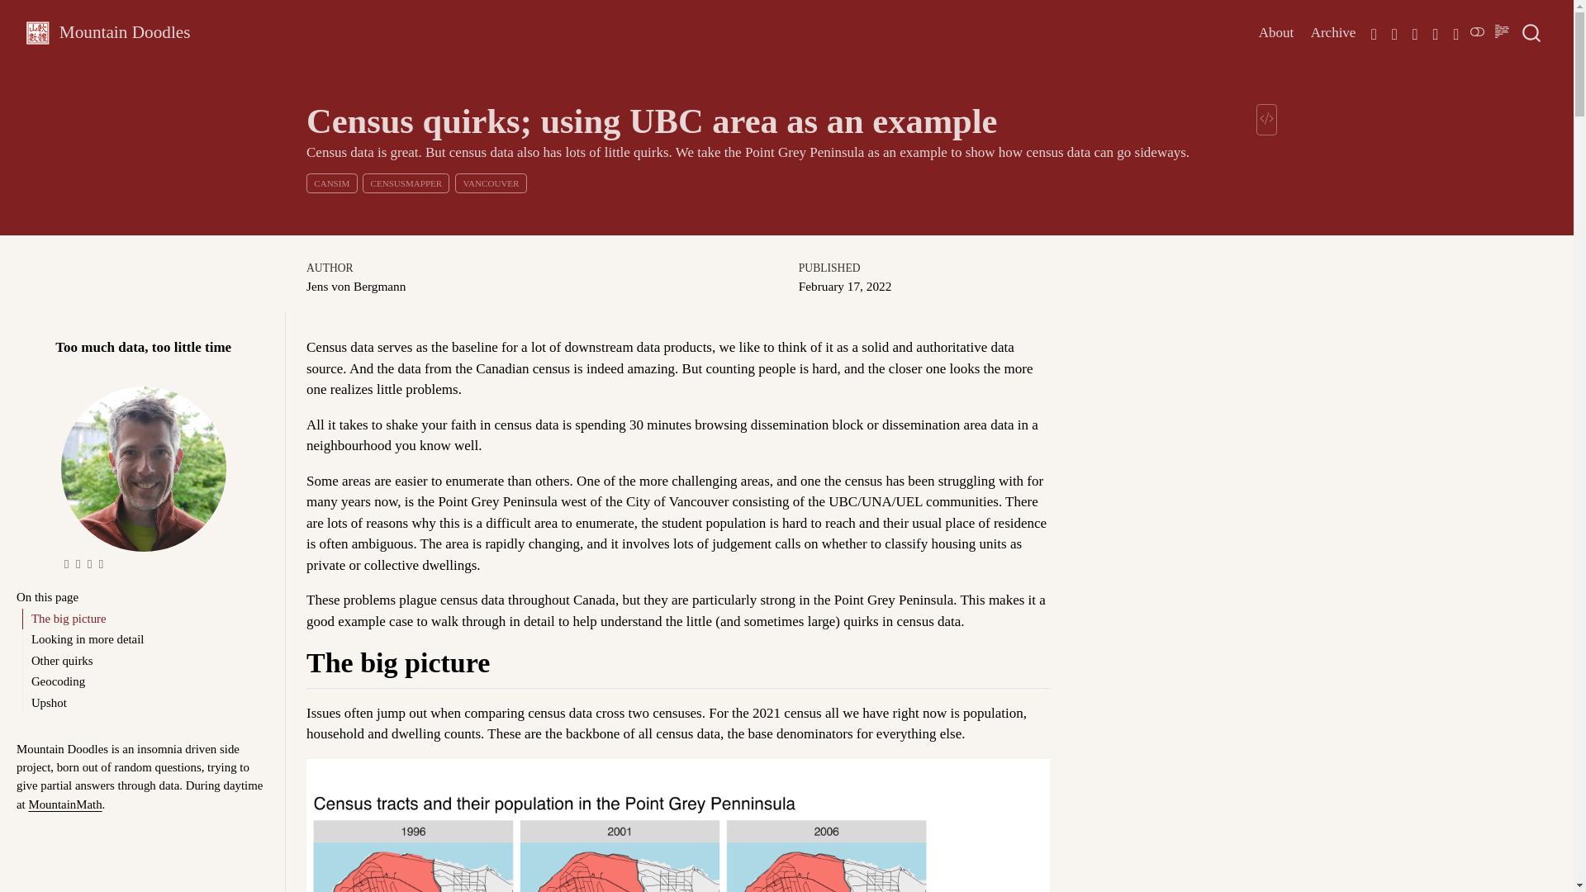  I want to click on Upshot, so click(146, 702).